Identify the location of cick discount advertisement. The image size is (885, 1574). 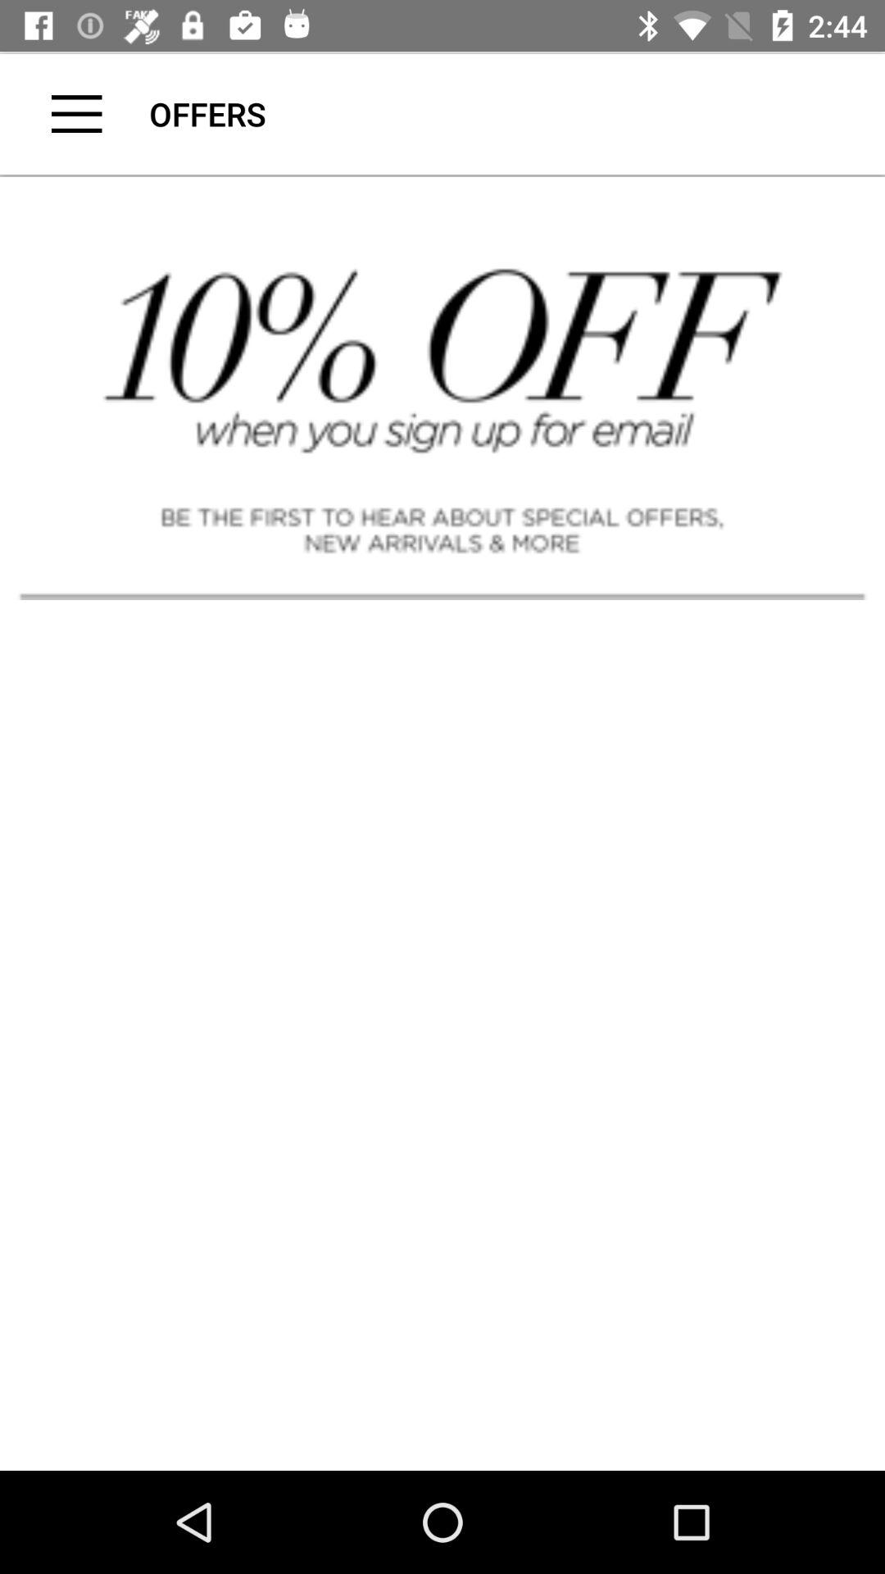
(442, 386).